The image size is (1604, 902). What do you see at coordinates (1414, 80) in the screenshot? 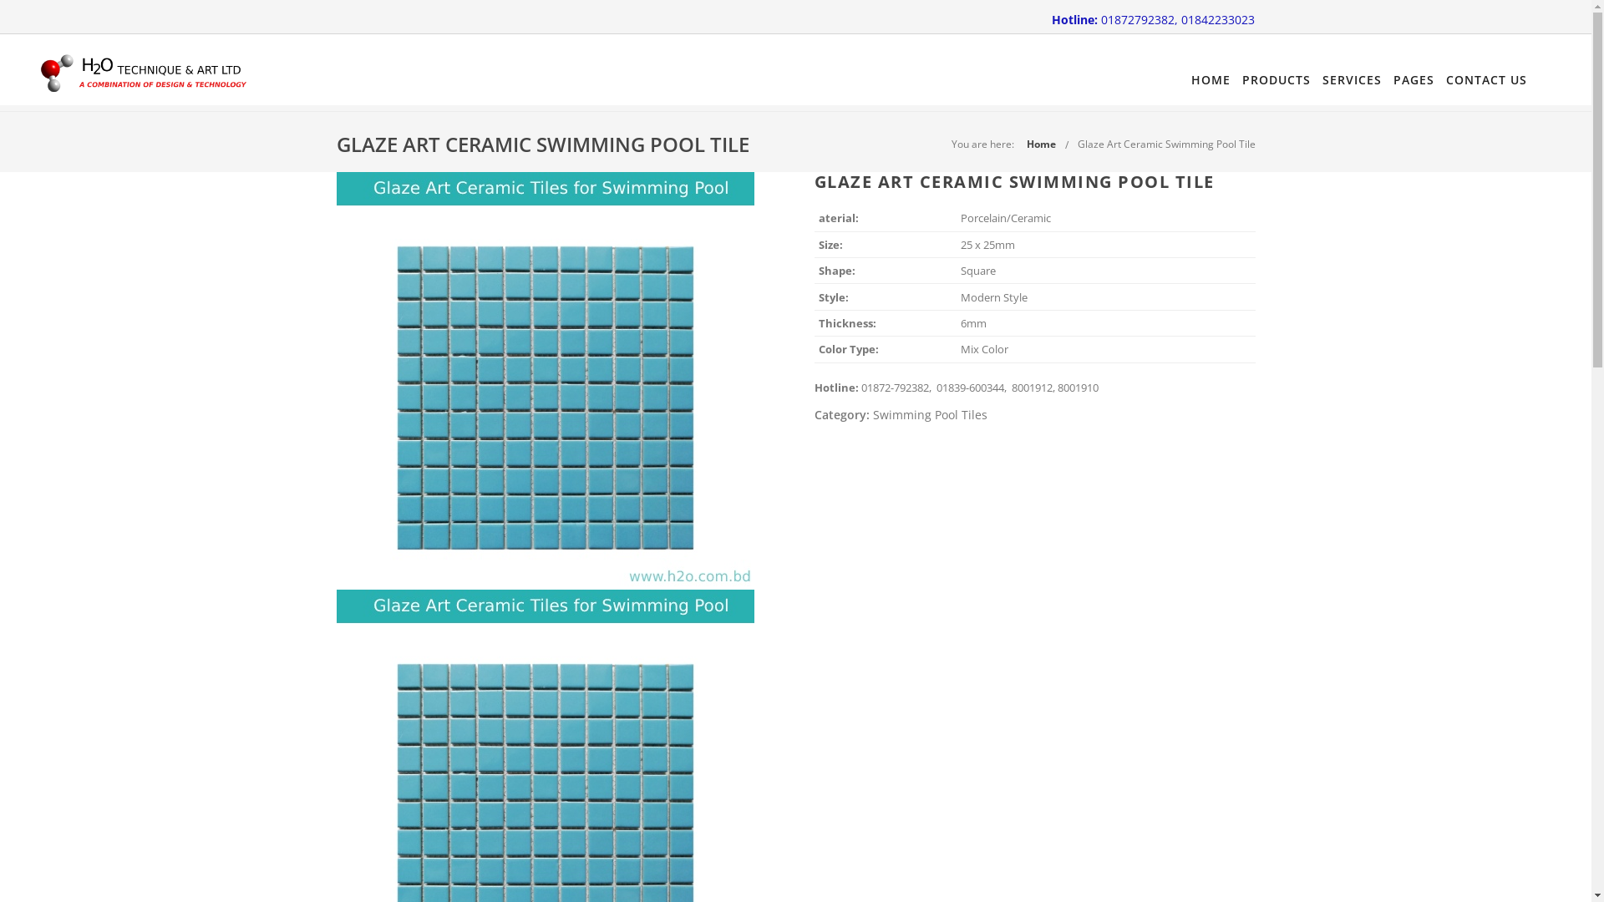
I see `PAGES` at bounding box center [1414, 80].